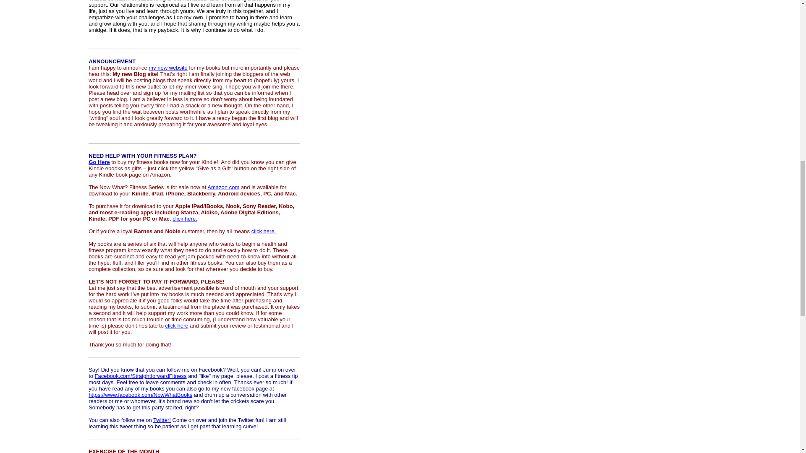  What do you see at coordinates (162, 419) in the screenshot?
I see `Twitter!` at bounding box center [162, 419].